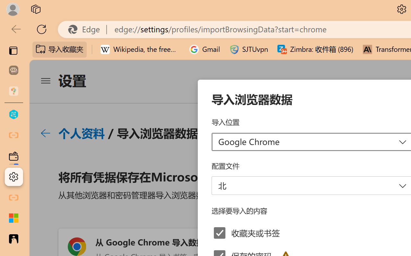  I want to click on Gmail, so click(205, 49).